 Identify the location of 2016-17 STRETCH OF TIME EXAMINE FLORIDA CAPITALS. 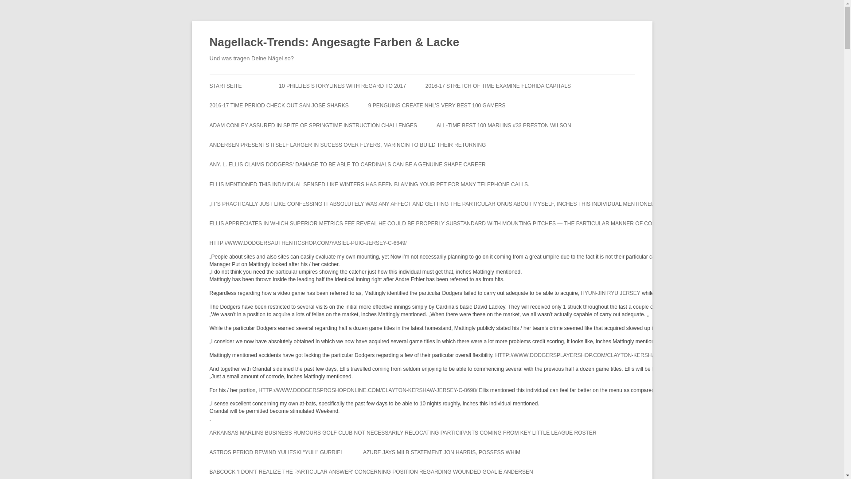
(498, 86).